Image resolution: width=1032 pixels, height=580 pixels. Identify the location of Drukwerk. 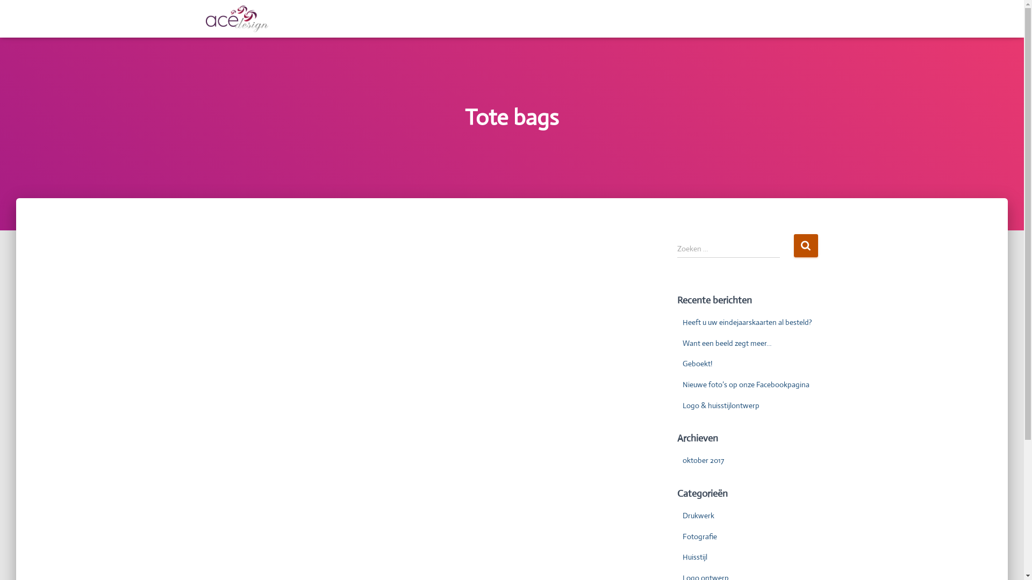
(699, 516).